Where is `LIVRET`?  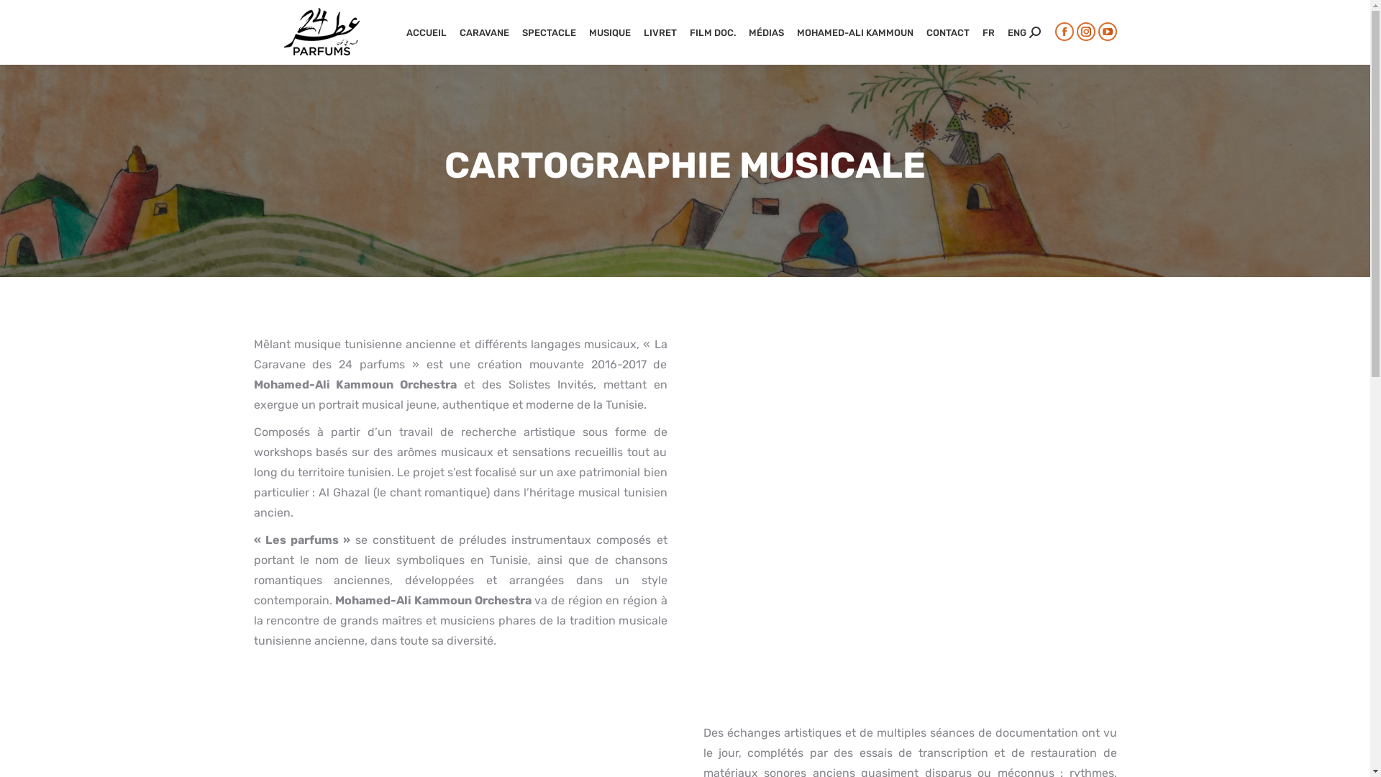 LIVRET is located at coordinates (660, 32).